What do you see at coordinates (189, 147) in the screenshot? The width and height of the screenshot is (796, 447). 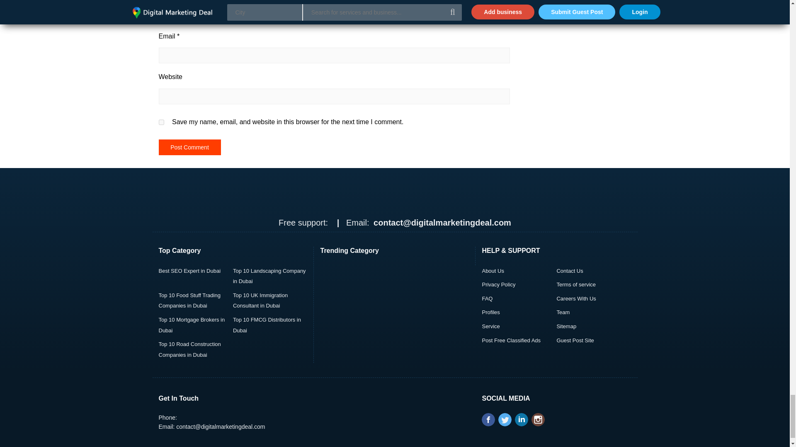 I see `Post Comment` at bounding box center [189, 147].